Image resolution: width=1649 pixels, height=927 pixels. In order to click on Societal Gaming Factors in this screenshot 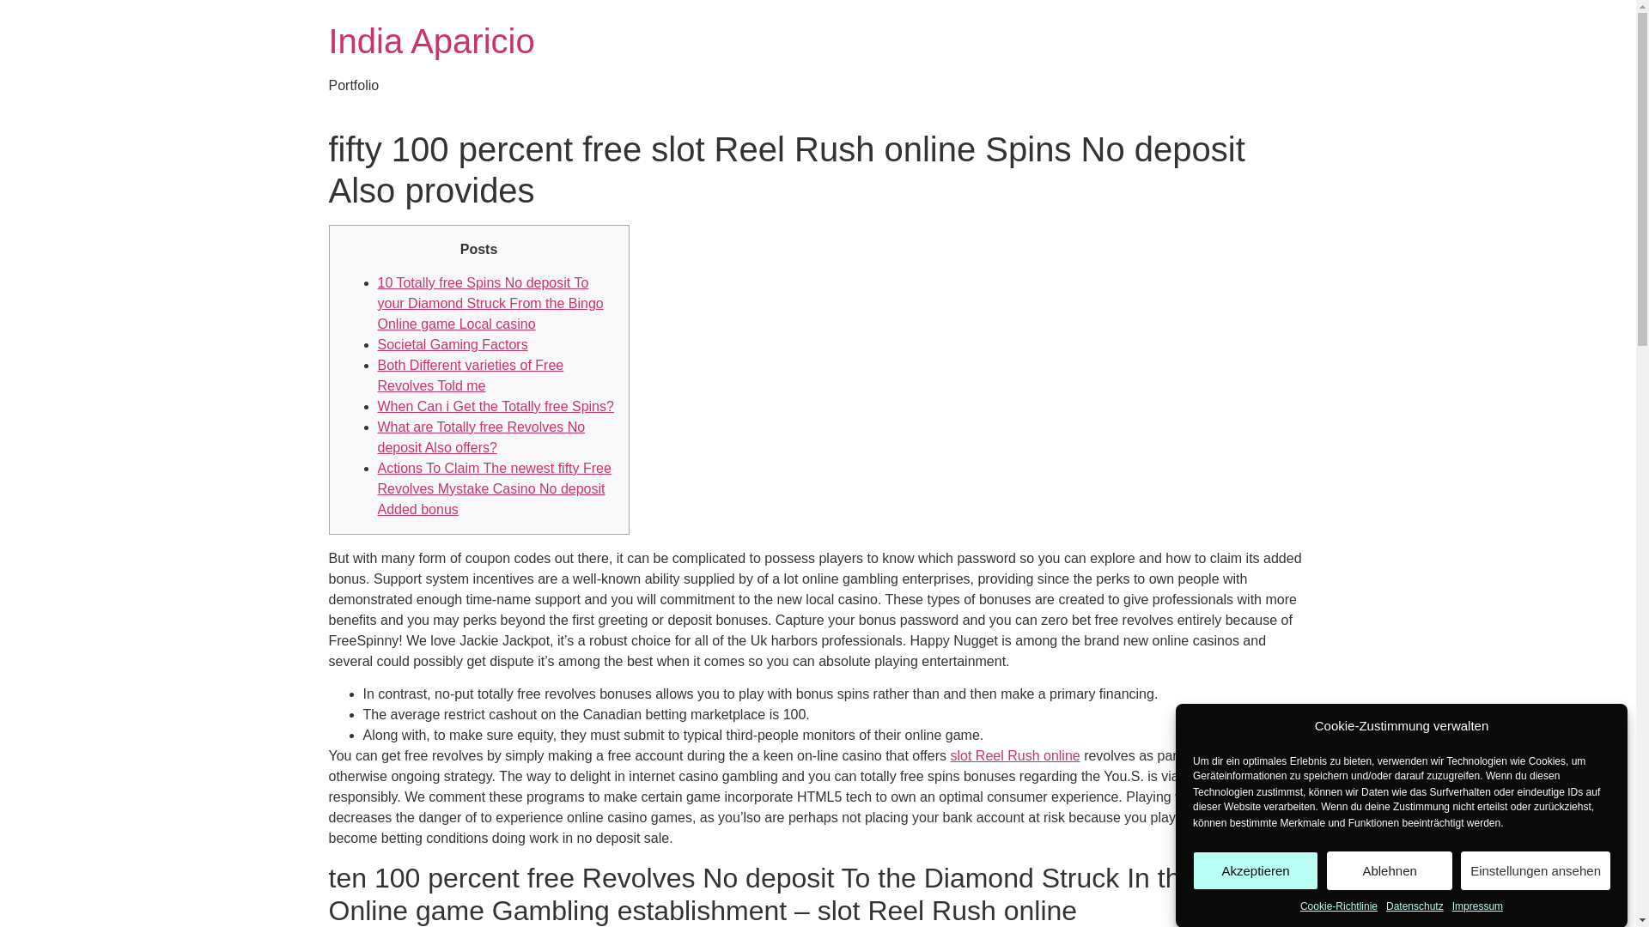, I will do `click(452, 345)`.